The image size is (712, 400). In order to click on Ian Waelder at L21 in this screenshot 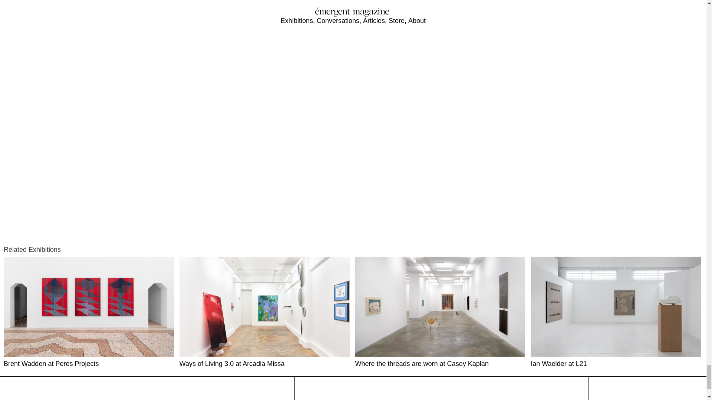, I will do `click(616, 313)`.